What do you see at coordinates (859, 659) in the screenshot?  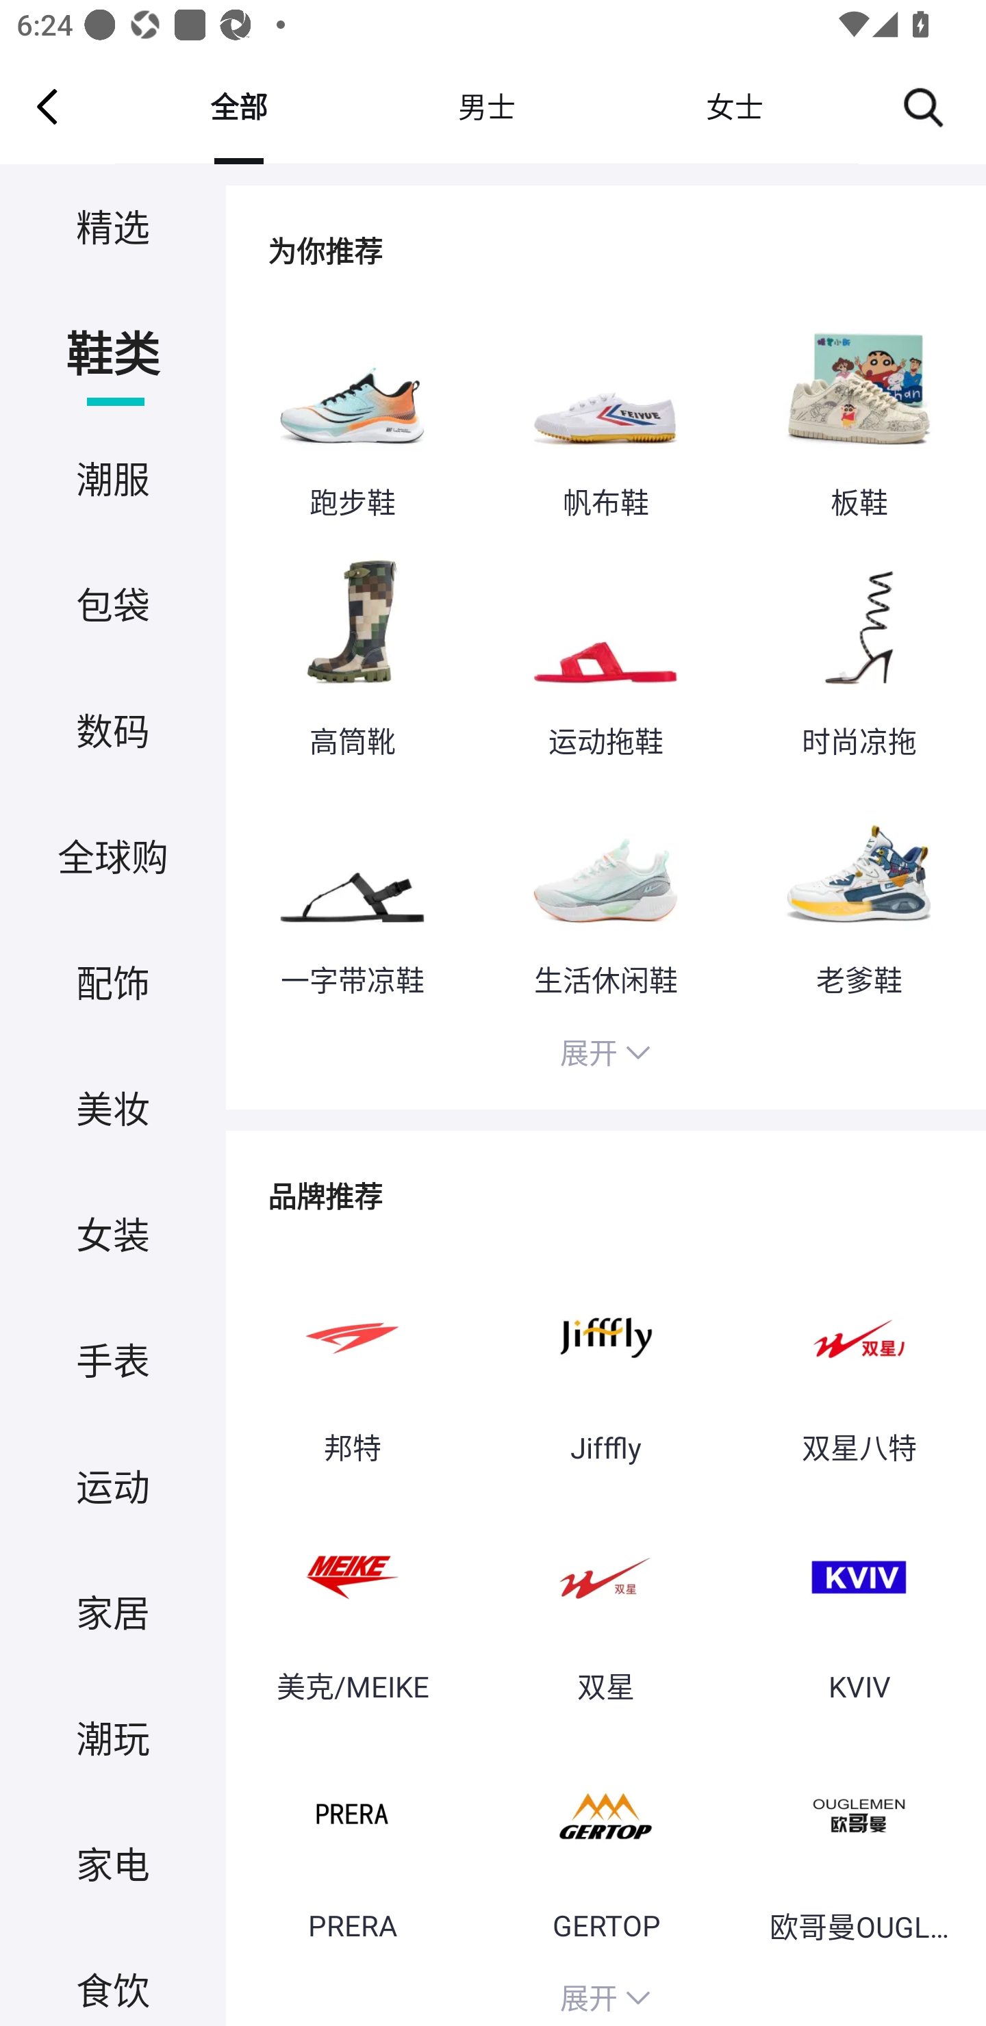 I see `时尚凉拖` at bounding box center [859, 659].